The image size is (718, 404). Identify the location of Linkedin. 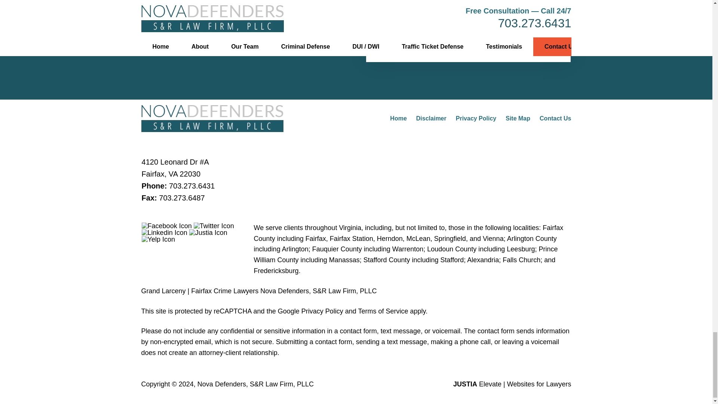
(165, 233).